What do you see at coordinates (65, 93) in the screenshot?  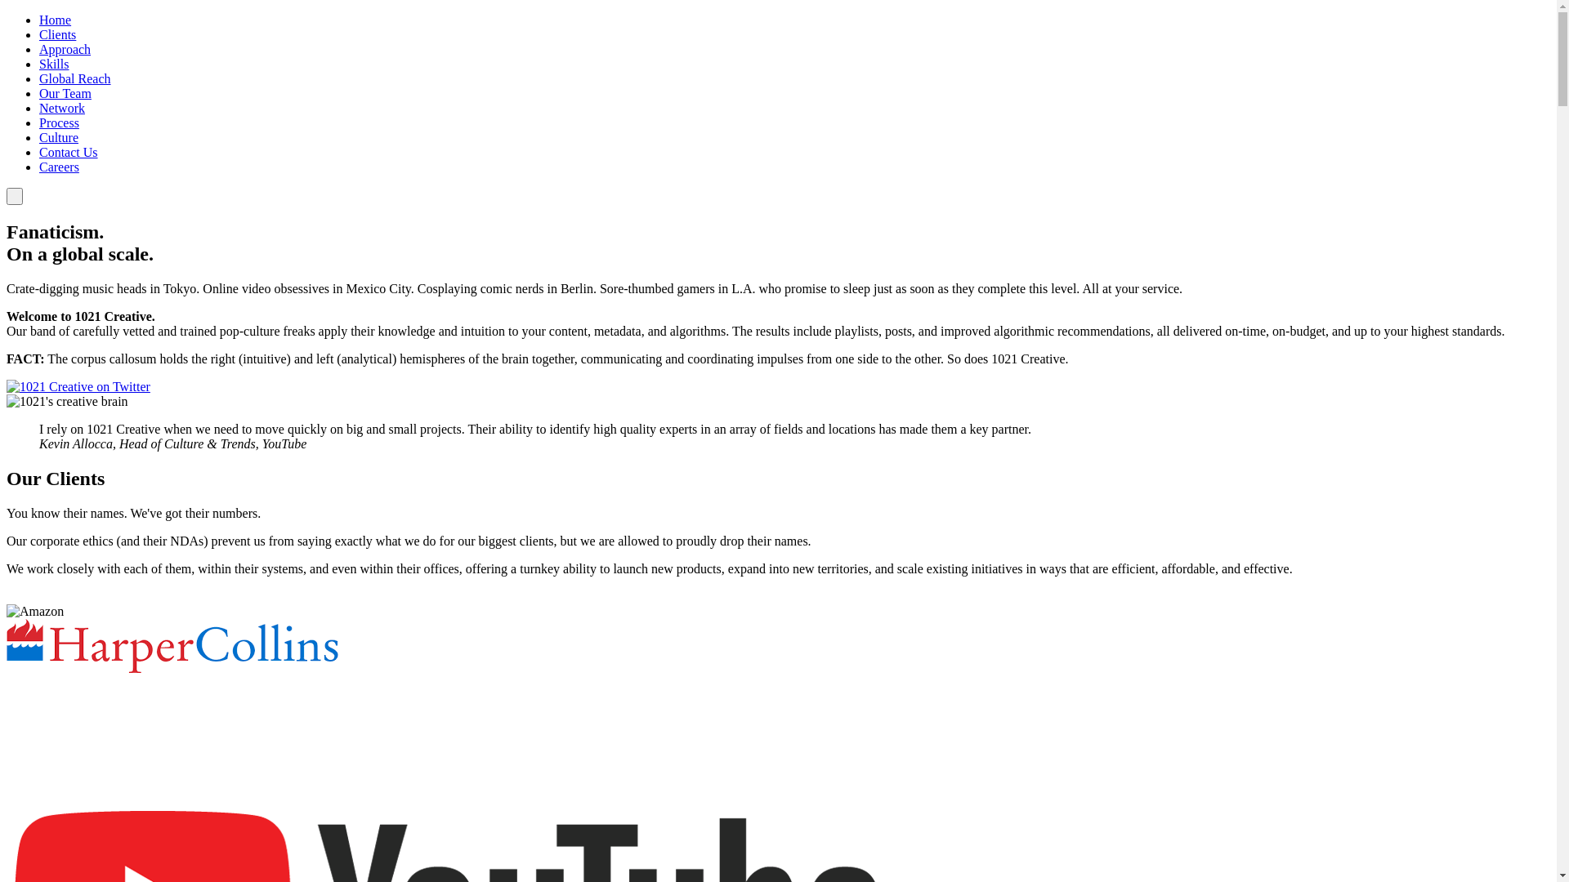 I see `Our Team` at bounding box center [65, 93].